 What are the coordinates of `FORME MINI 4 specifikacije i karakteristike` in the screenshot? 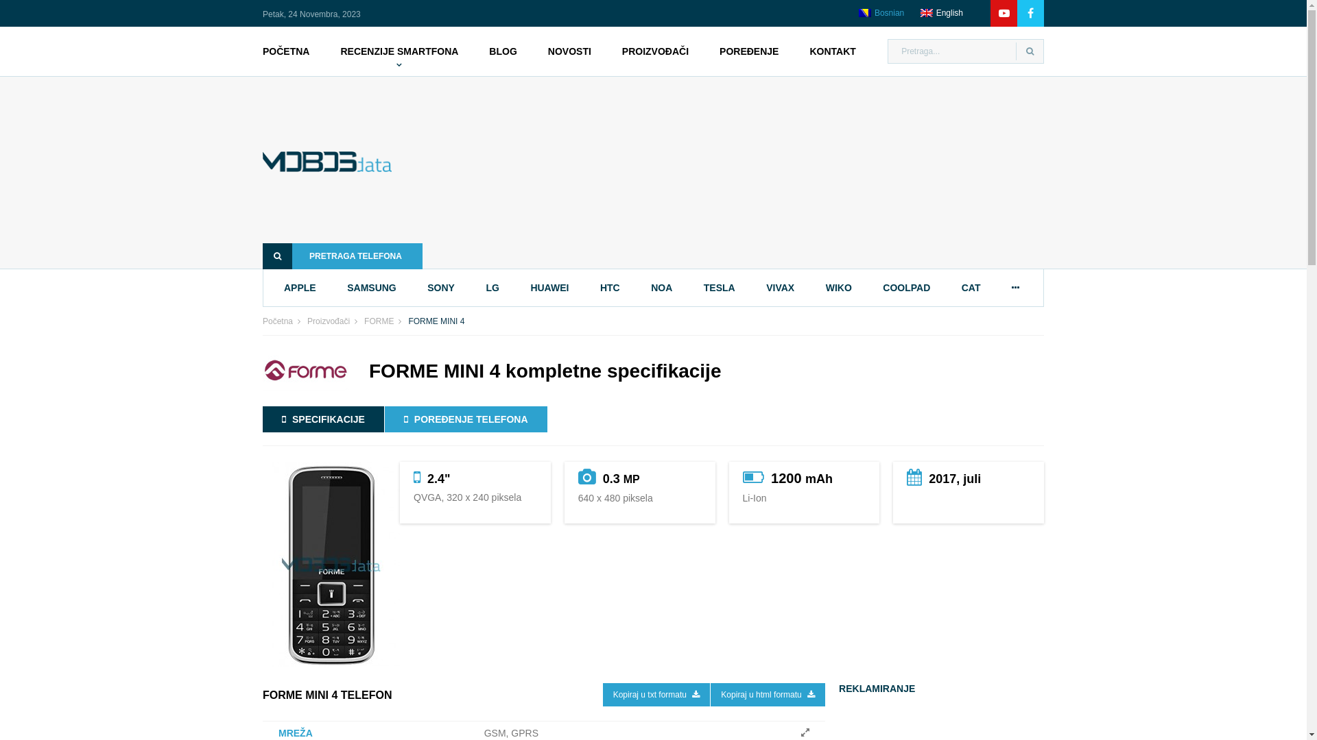 It's located at (331, 565).